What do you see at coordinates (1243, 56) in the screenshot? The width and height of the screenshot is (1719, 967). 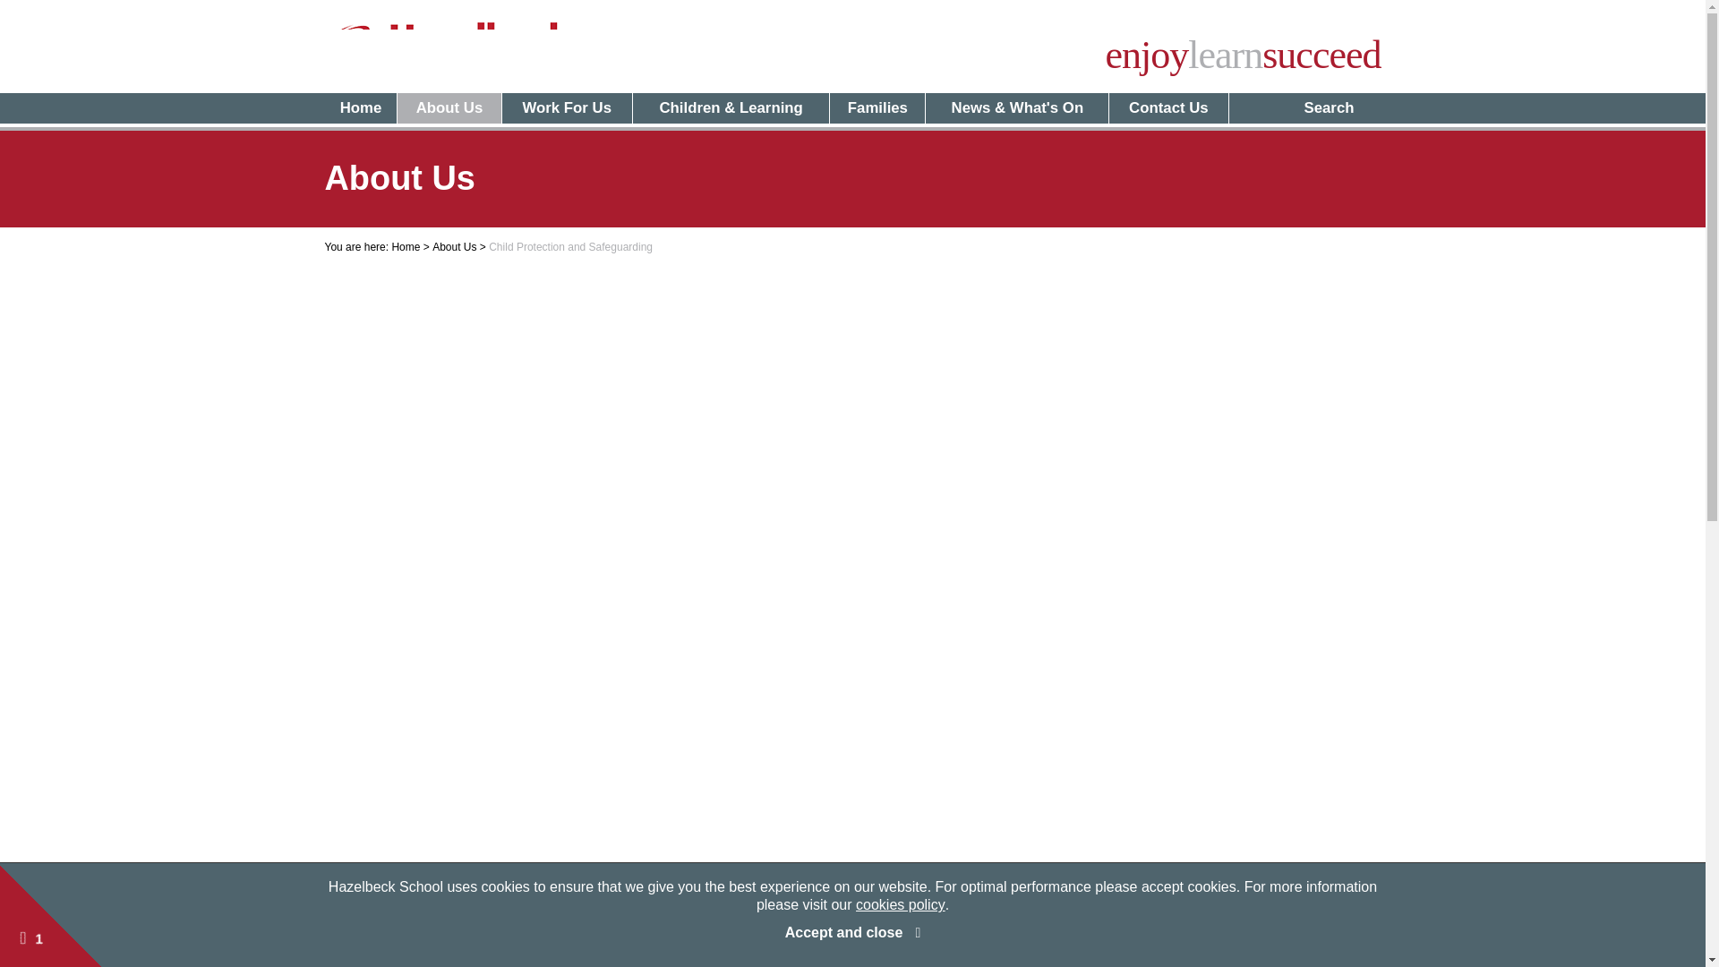 I see `enjoylearnsucceed` at bounding box center [1243, 56].